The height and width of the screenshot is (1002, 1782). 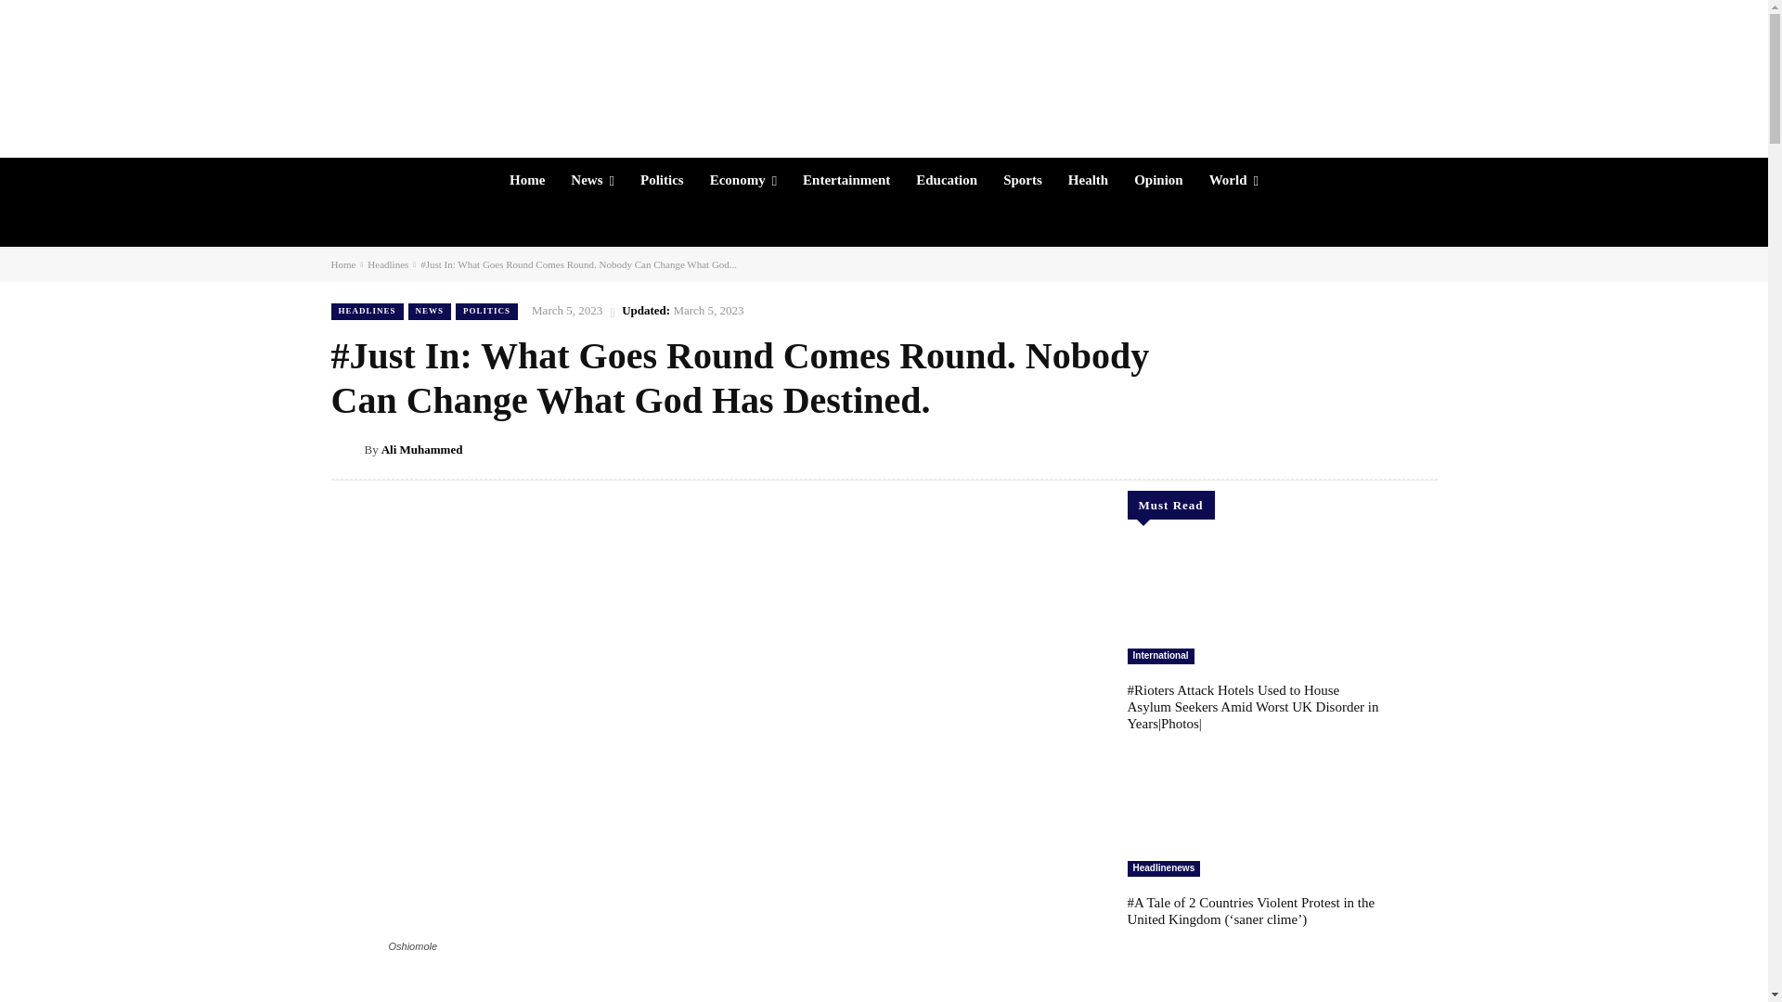 What do you see at coordinates (592, 180) in the screenshot?
I see `News` at bounding box center [592, 180].